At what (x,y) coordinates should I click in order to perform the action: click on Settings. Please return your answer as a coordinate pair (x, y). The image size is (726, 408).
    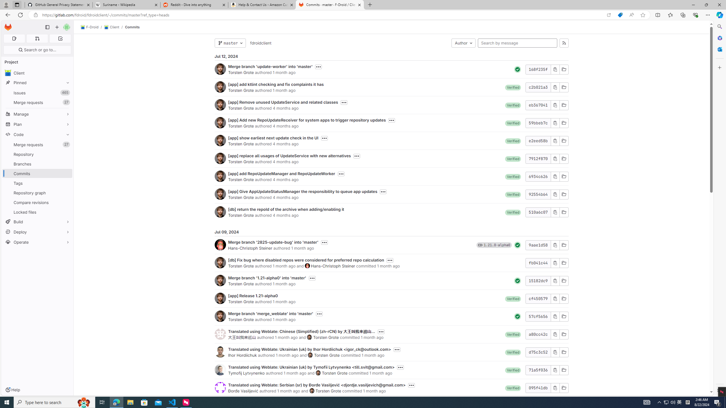
    Looking at the image, I should click on (719, 390).